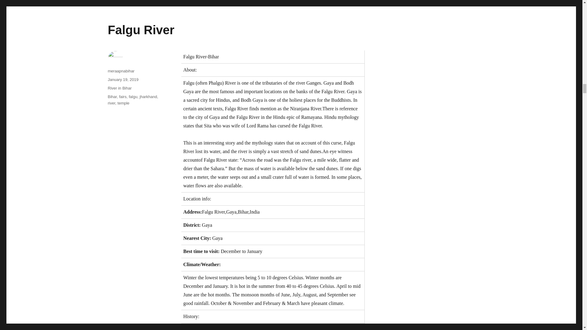  What do you see at coordinates (121, 71) in the screenshot?
I see `meraapnabihar` at bounding box center [121, 71].